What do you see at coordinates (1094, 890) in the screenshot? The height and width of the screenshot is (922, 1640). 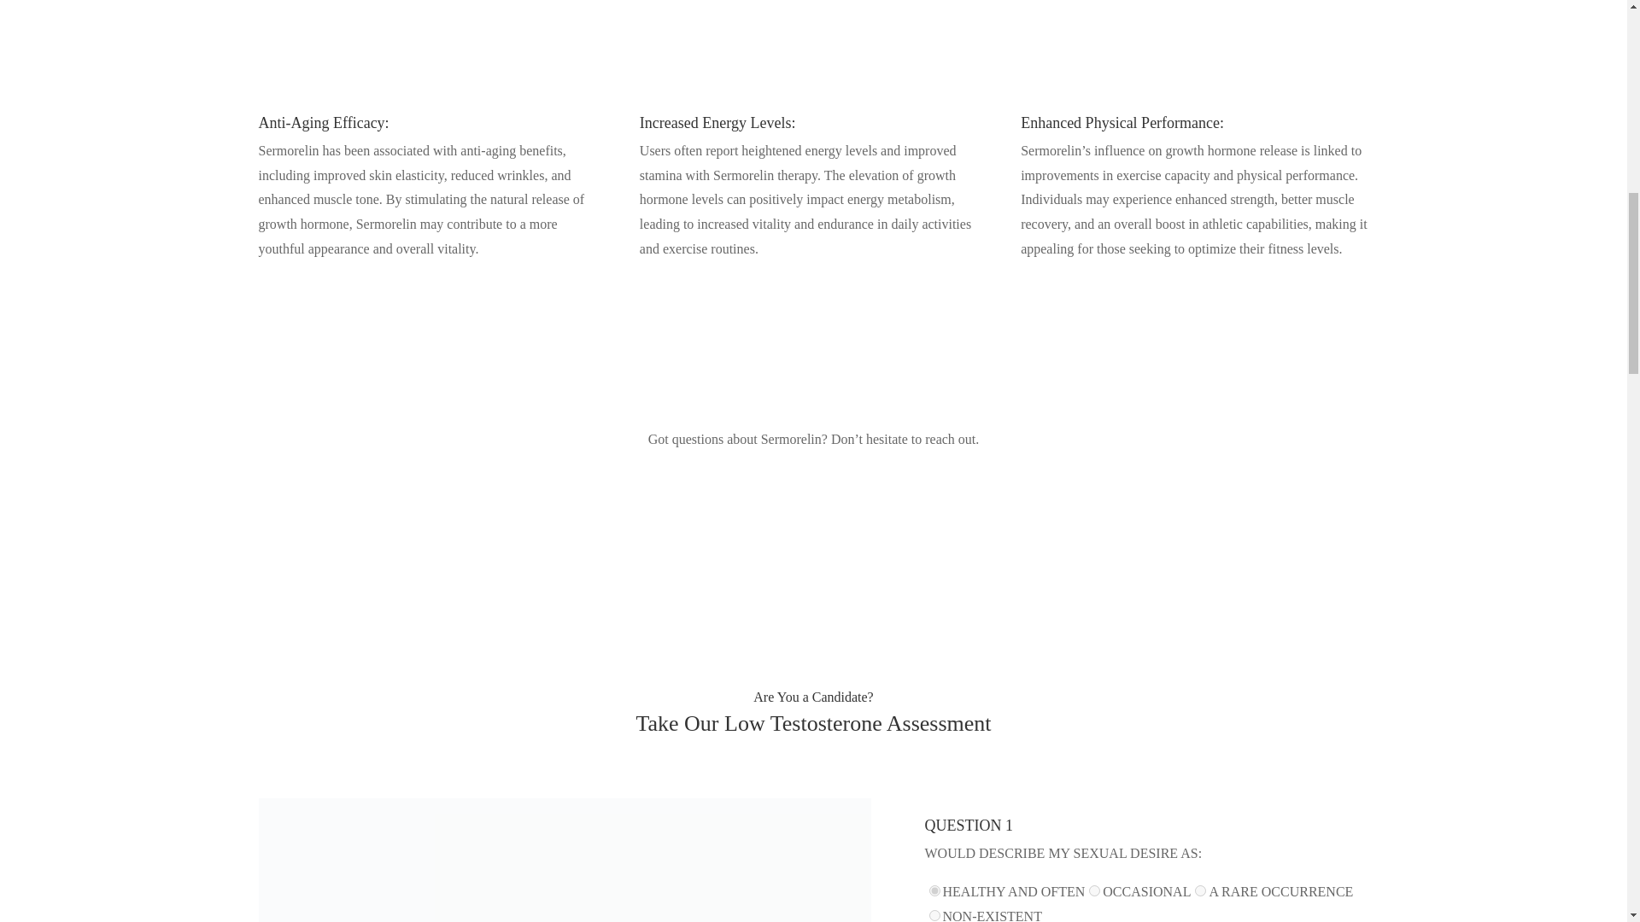 I see `OCCASIONAL` at bounding box center [1094, 890].